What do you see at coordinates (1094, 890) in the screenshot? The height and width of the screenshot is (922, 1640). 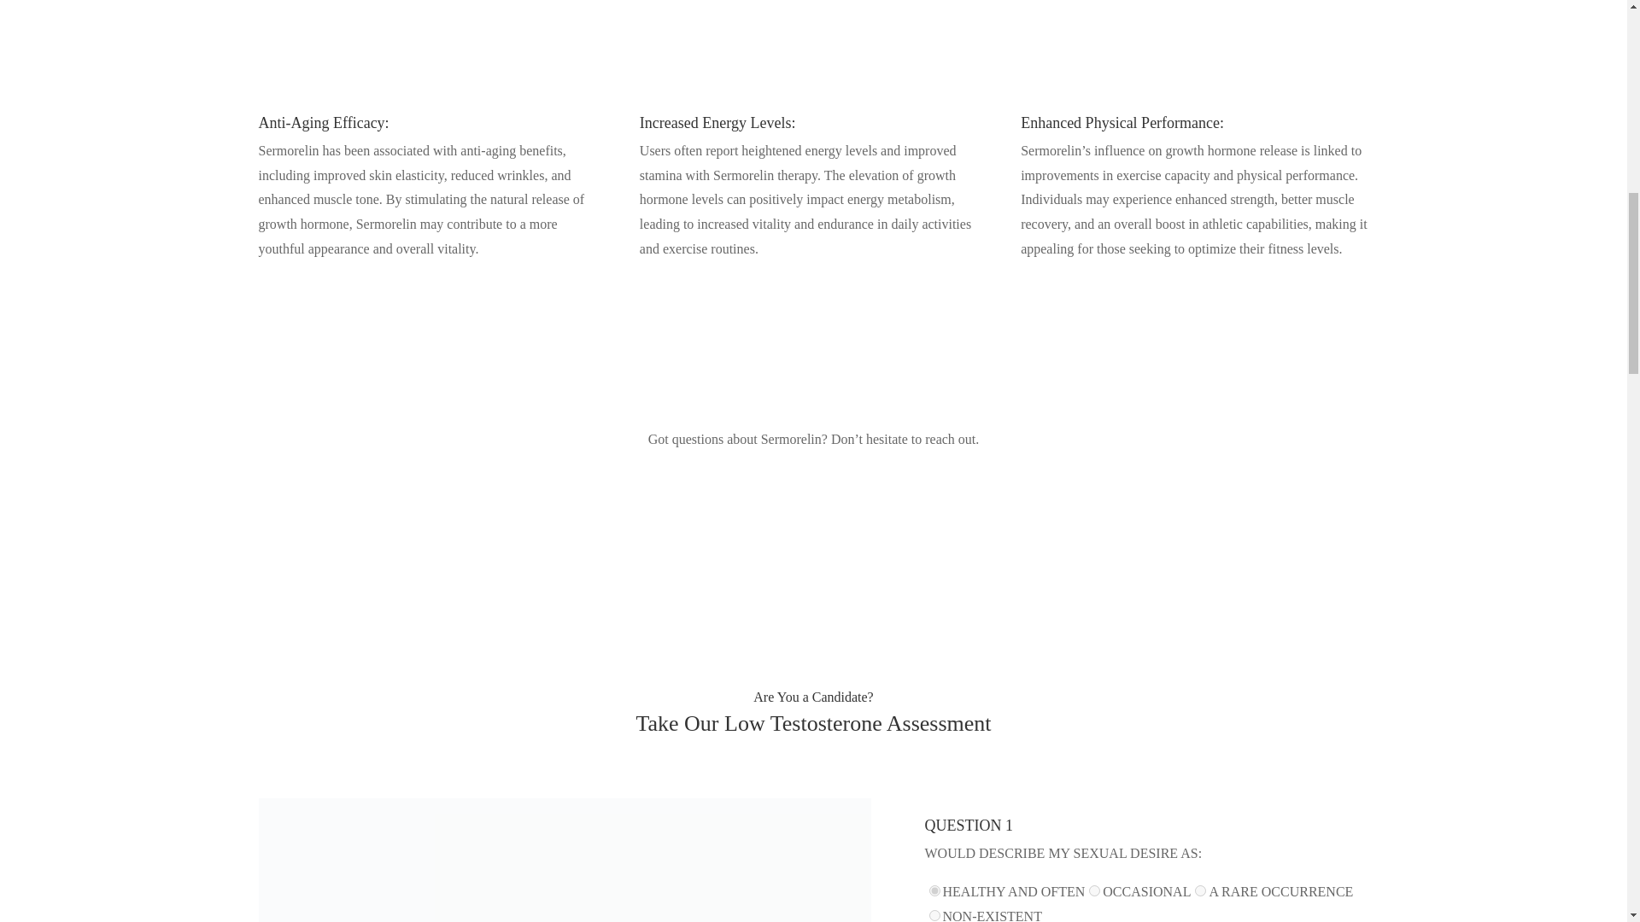 I see `OCCASIONAL` at bounding box center [1094, 890].